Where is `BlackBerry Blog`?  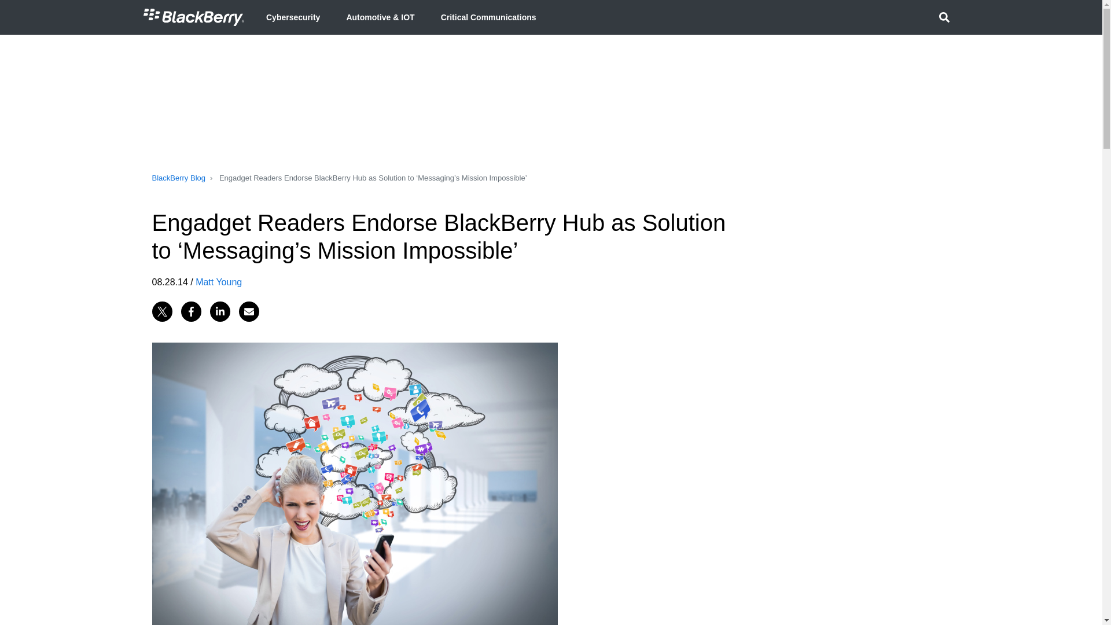
BlackBerry Blog is located at coordinates (178, 178).